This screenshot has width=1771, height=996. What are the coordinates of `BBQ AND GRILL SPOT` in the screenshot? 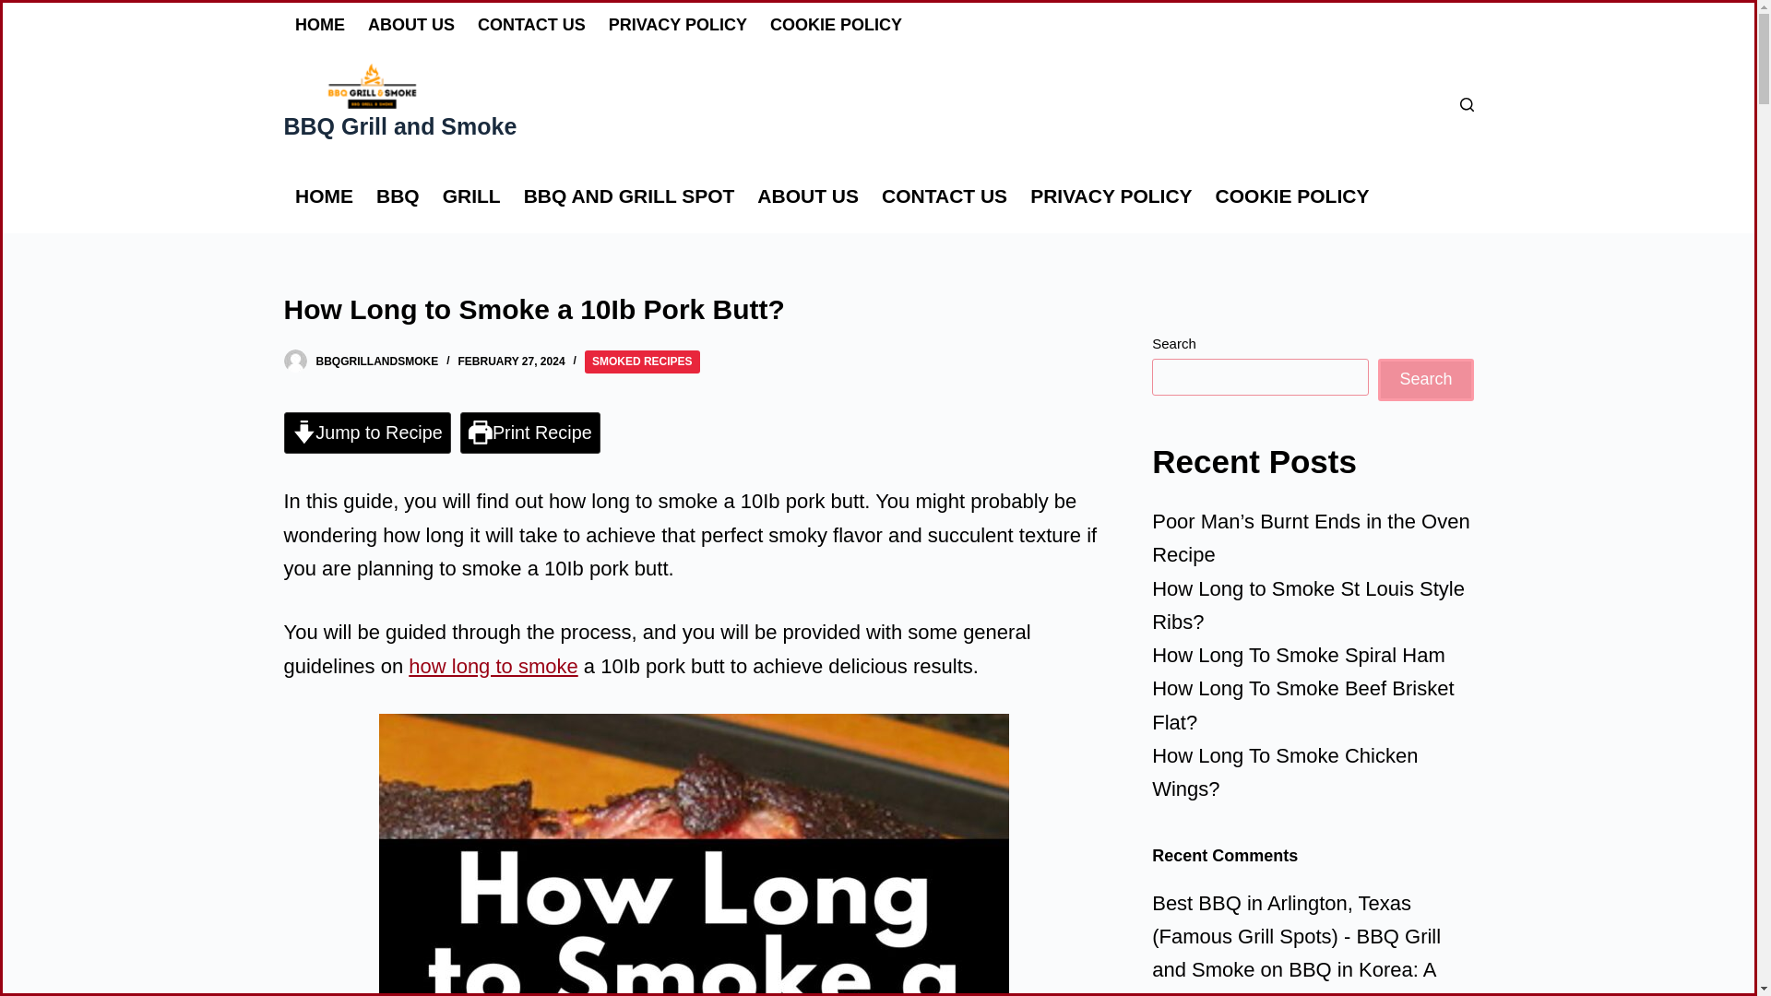 It's located at (628, 196).